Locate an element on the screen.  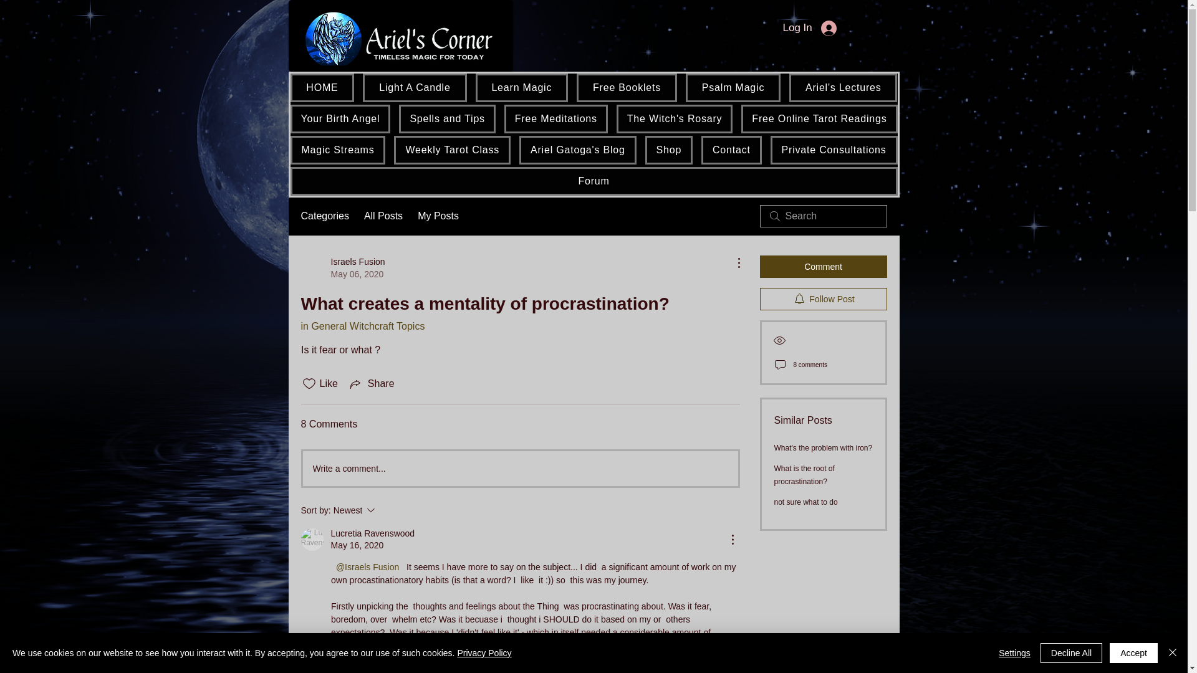
Ariel Gatoga's Blog is located at coordinates (578, 150).